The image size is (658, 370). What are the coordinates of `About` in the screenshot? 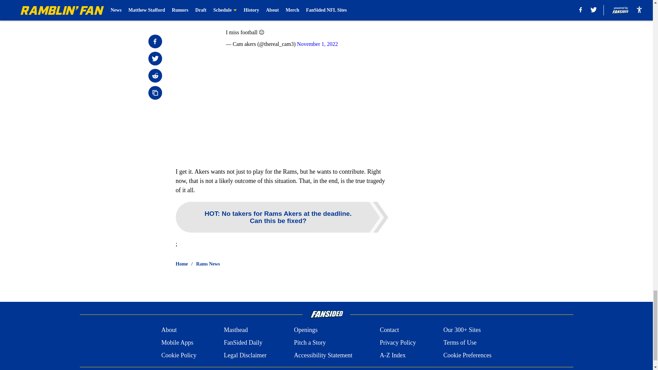 It's located at (169, 330).